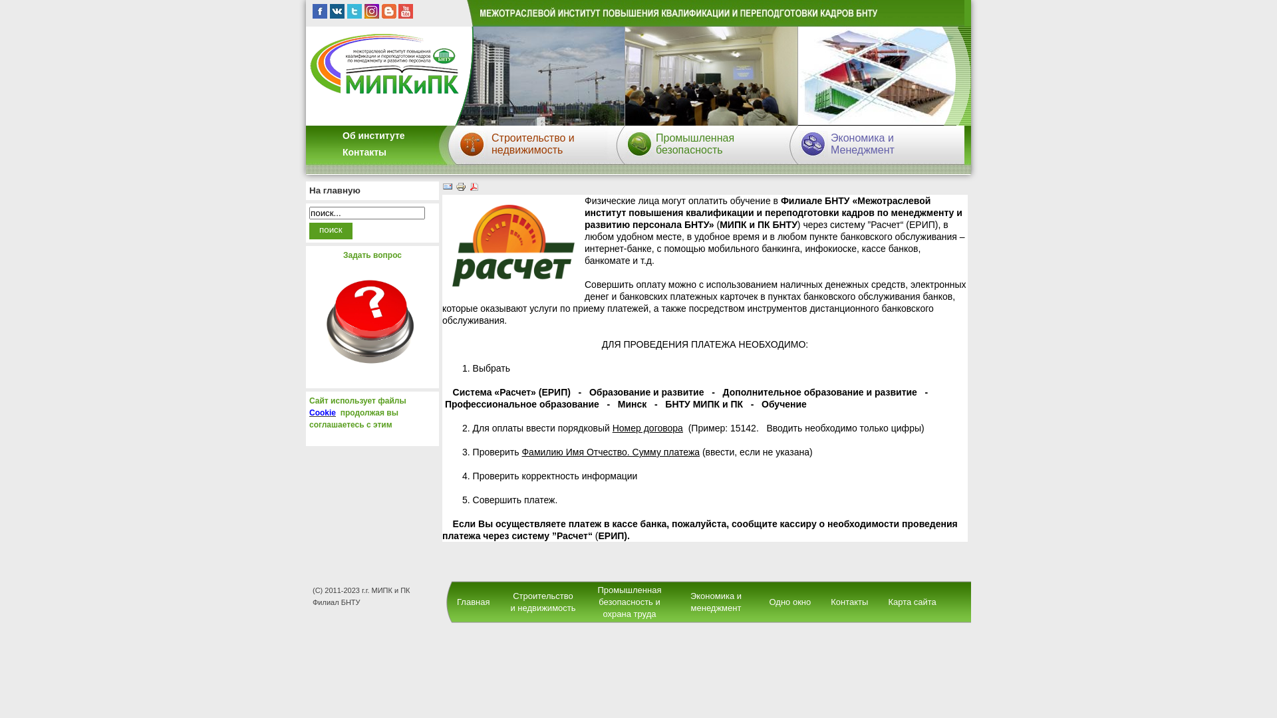  What do you see at coordinates (322, 413) in the screenshot?
I see `Cookie` at bounding box center [322, 413].